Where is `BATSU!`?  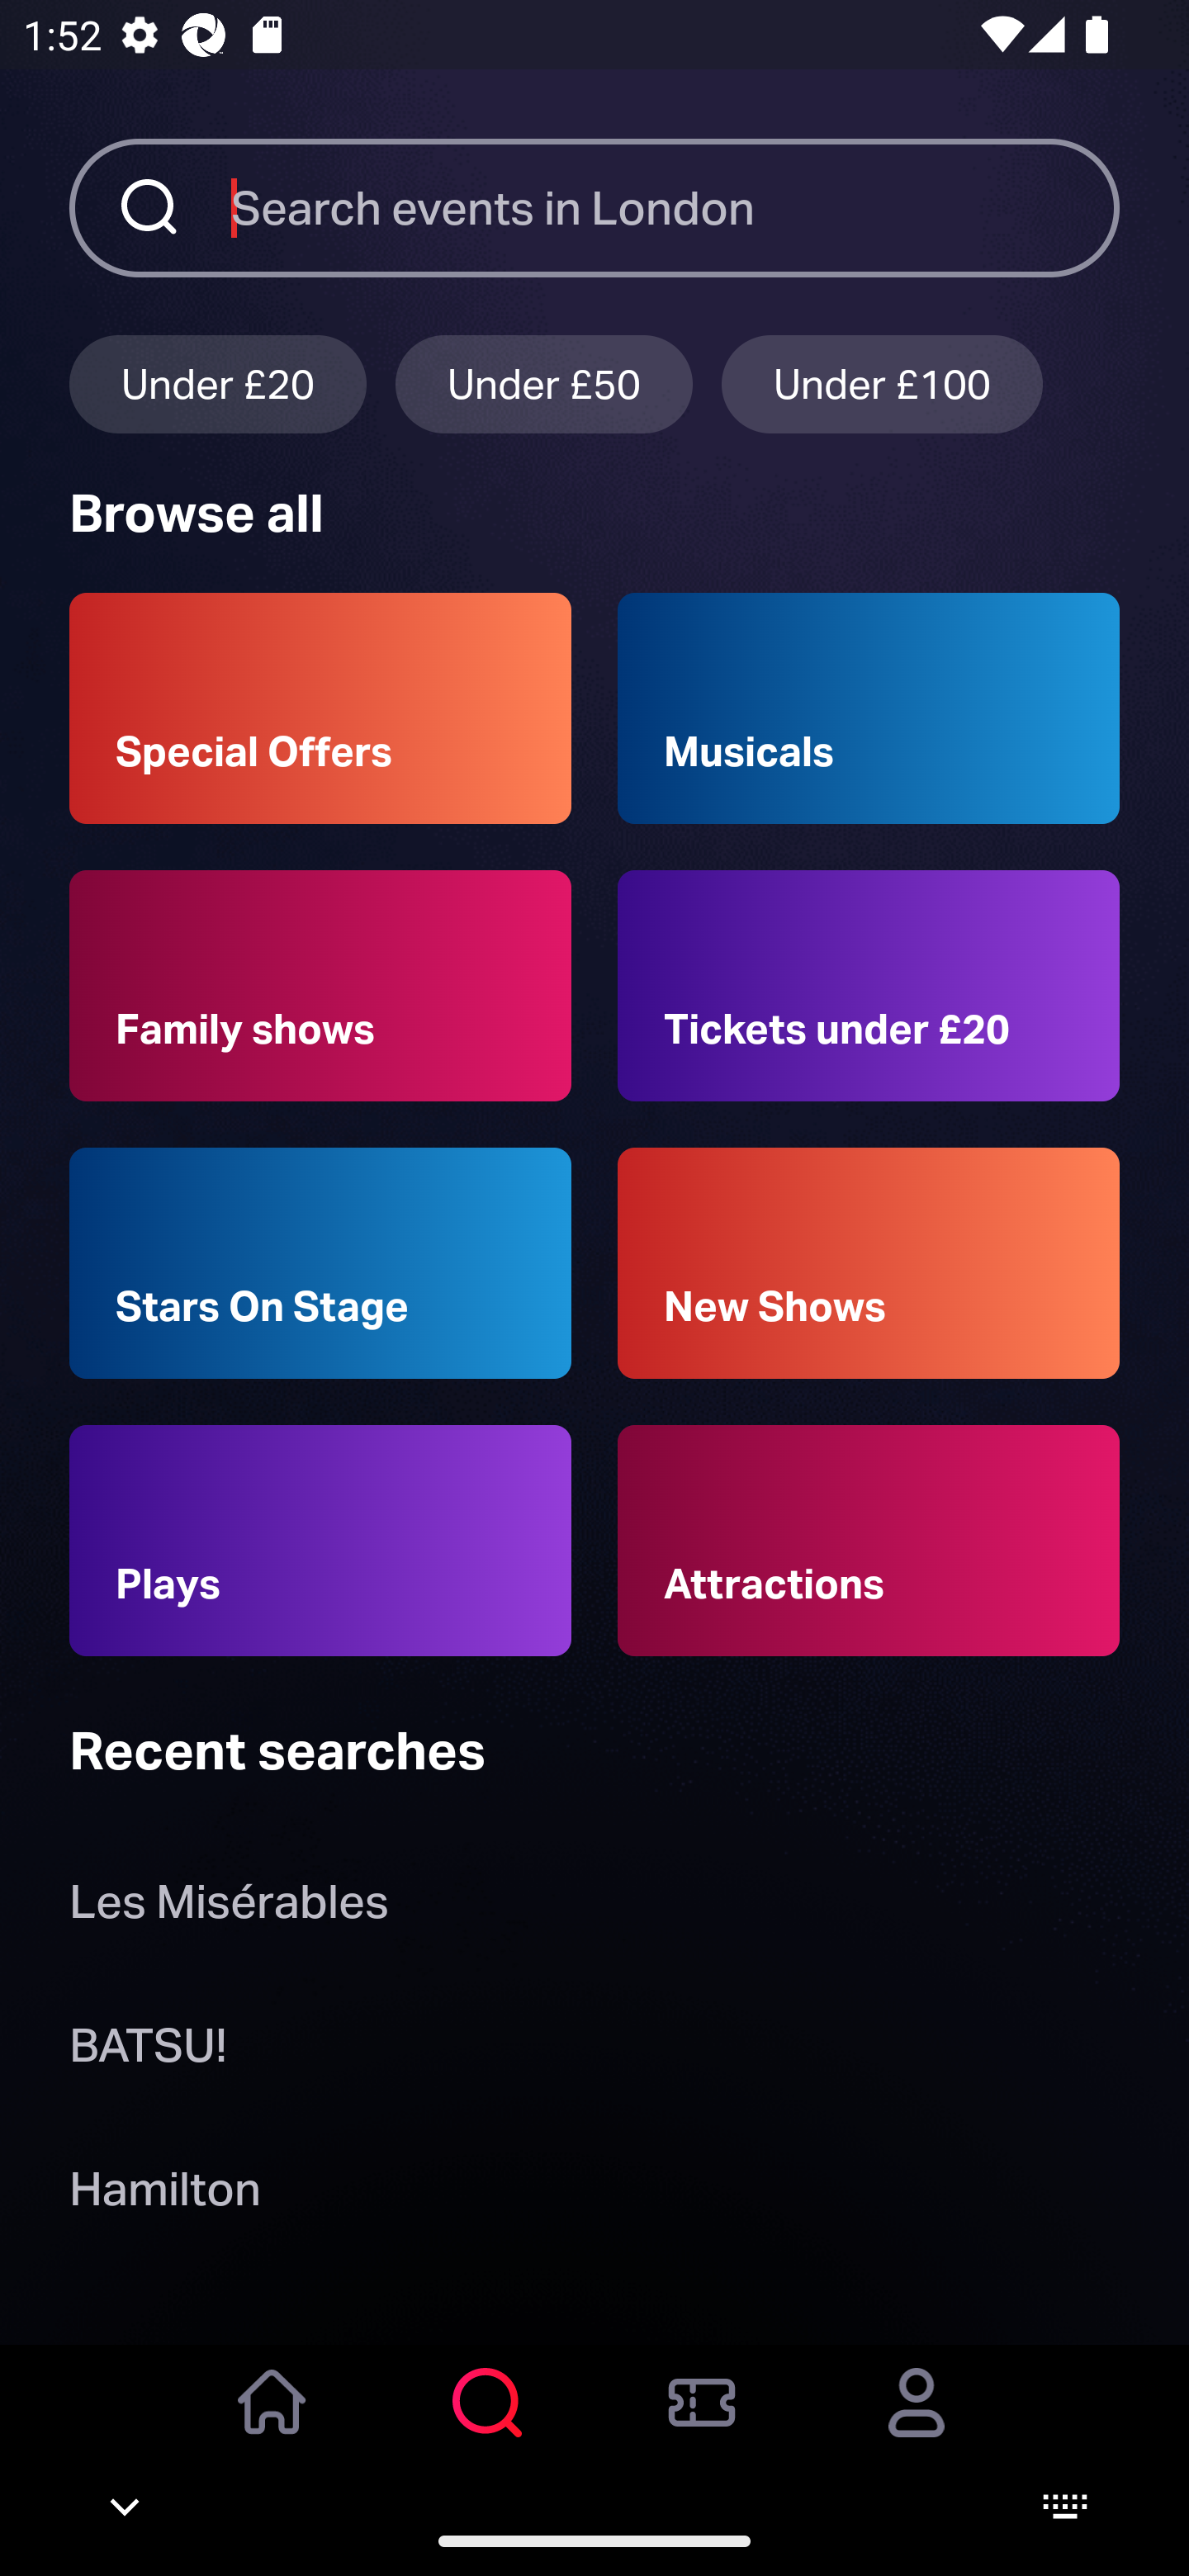 BATSU! is located at coordinates (148, 2051).